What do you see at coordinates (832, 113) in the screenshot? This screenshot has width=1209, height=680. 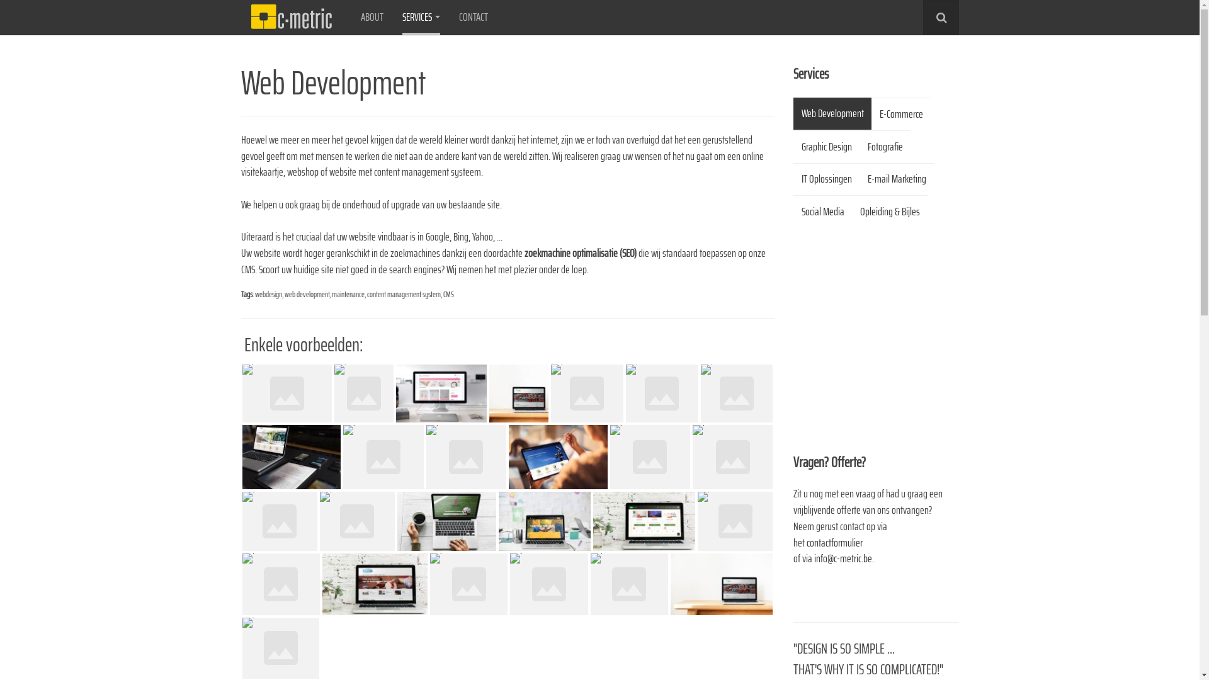 I see `Web Development` at bounding box center [832, 113].